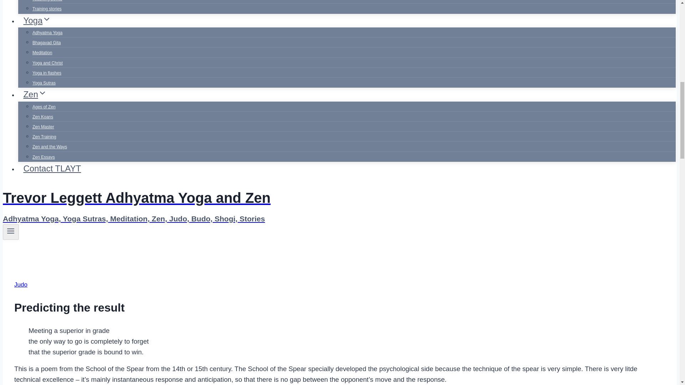 This screenshot has height=385, width=685. Describe the element at coordinates (46, 43) in the screenshot. I see `Bhagavad Gita` at that location.